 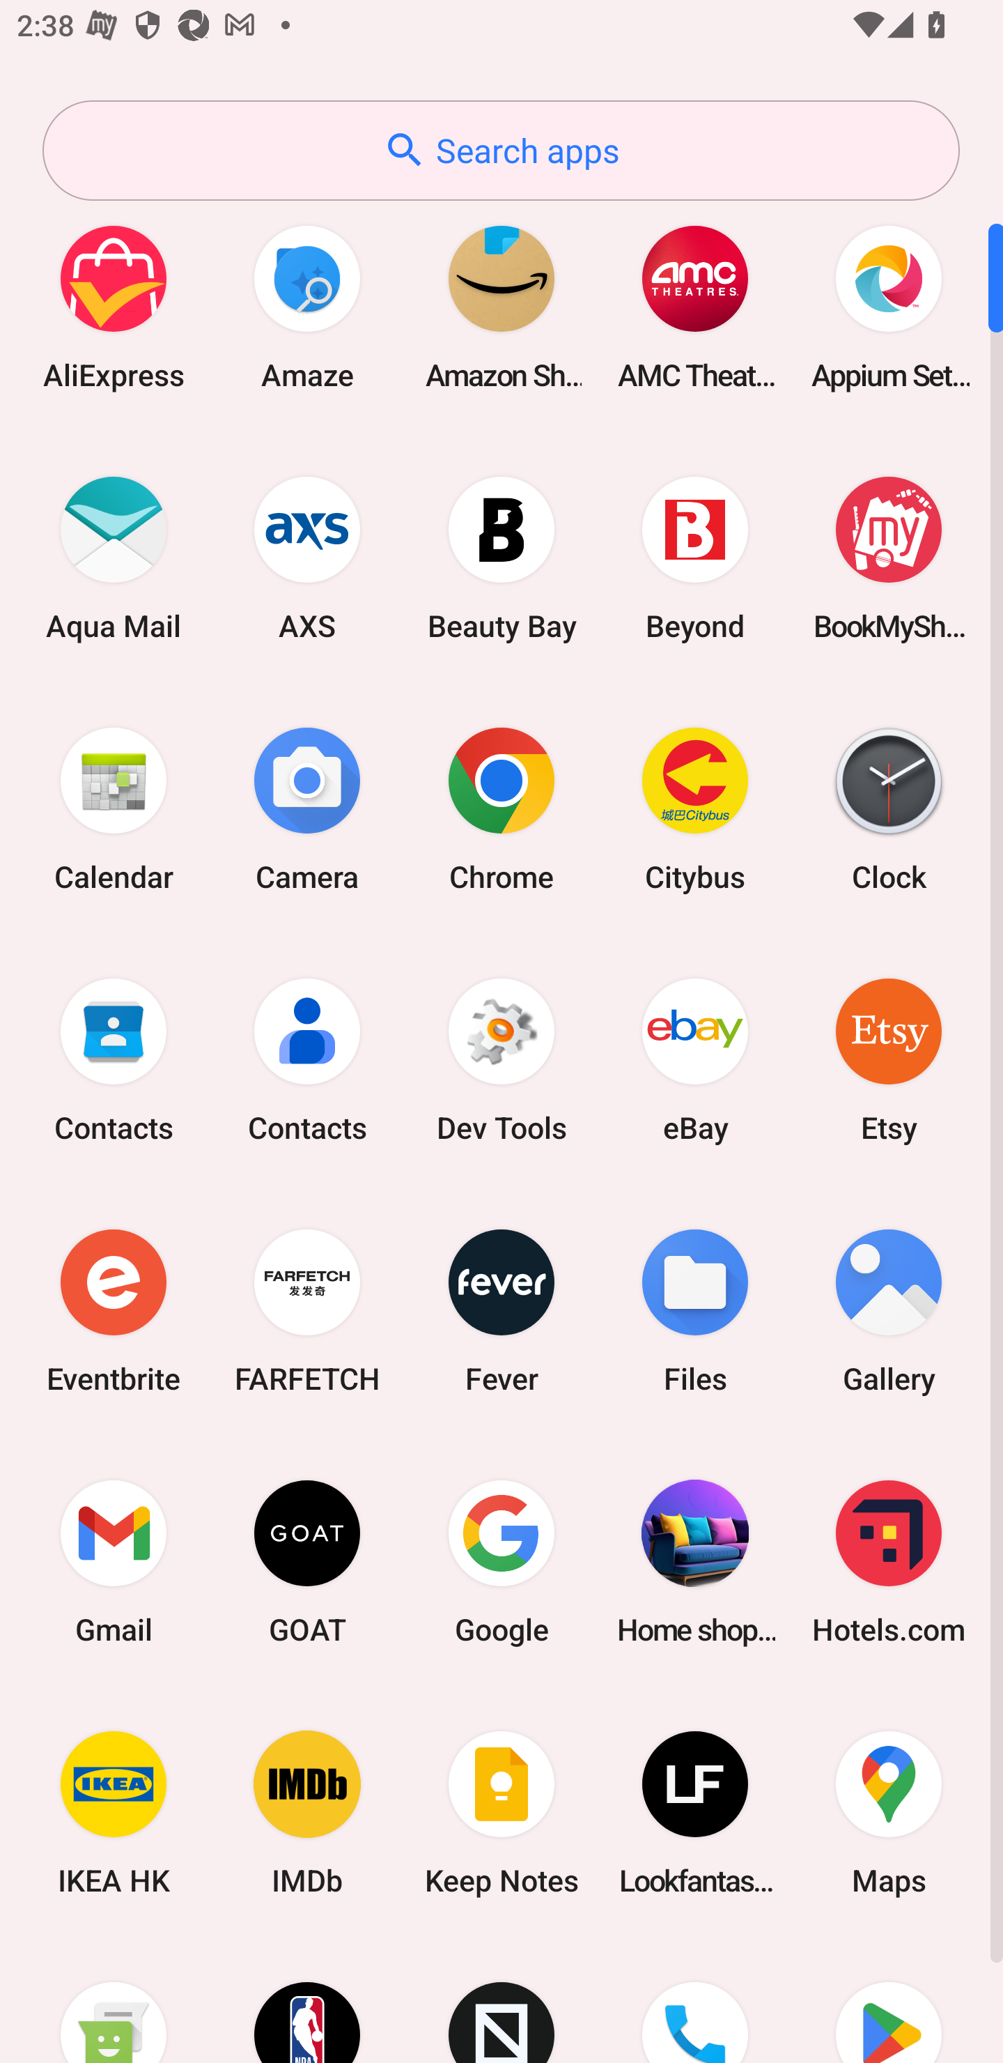 What do you see at coordinates (307, 1059) in the screenshot?
I see `Contacts` at bounding box center [307, 1059].